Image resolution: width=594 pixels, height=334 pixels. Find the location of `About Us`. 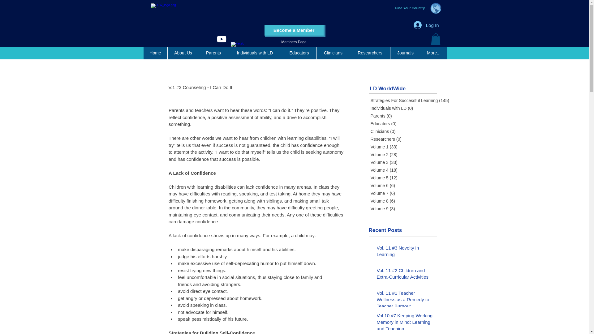

About Us is located at coordinates (183, 53).